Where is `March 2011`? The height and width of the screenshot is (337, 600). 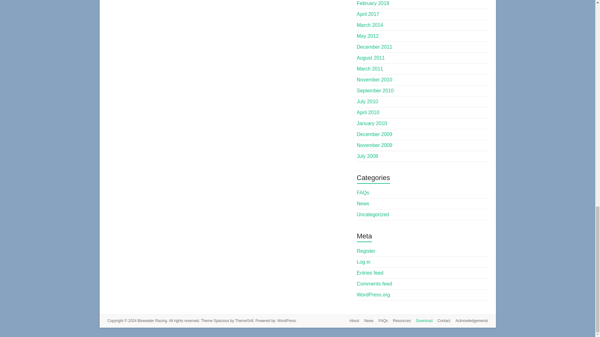
March 2011 is located at coordinates (370, 69).